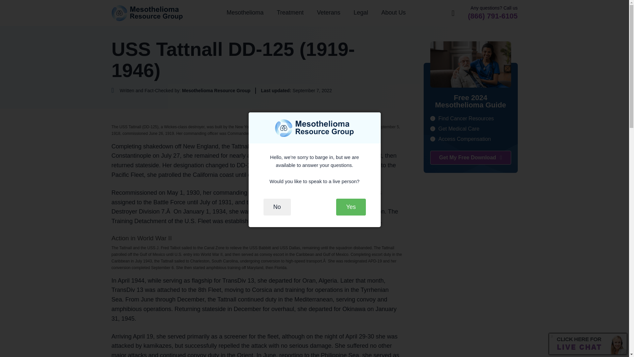  What do you see at coordinates (329, 13) in the screenshot?
I see `Veterans` at bounding box center [329, 13].